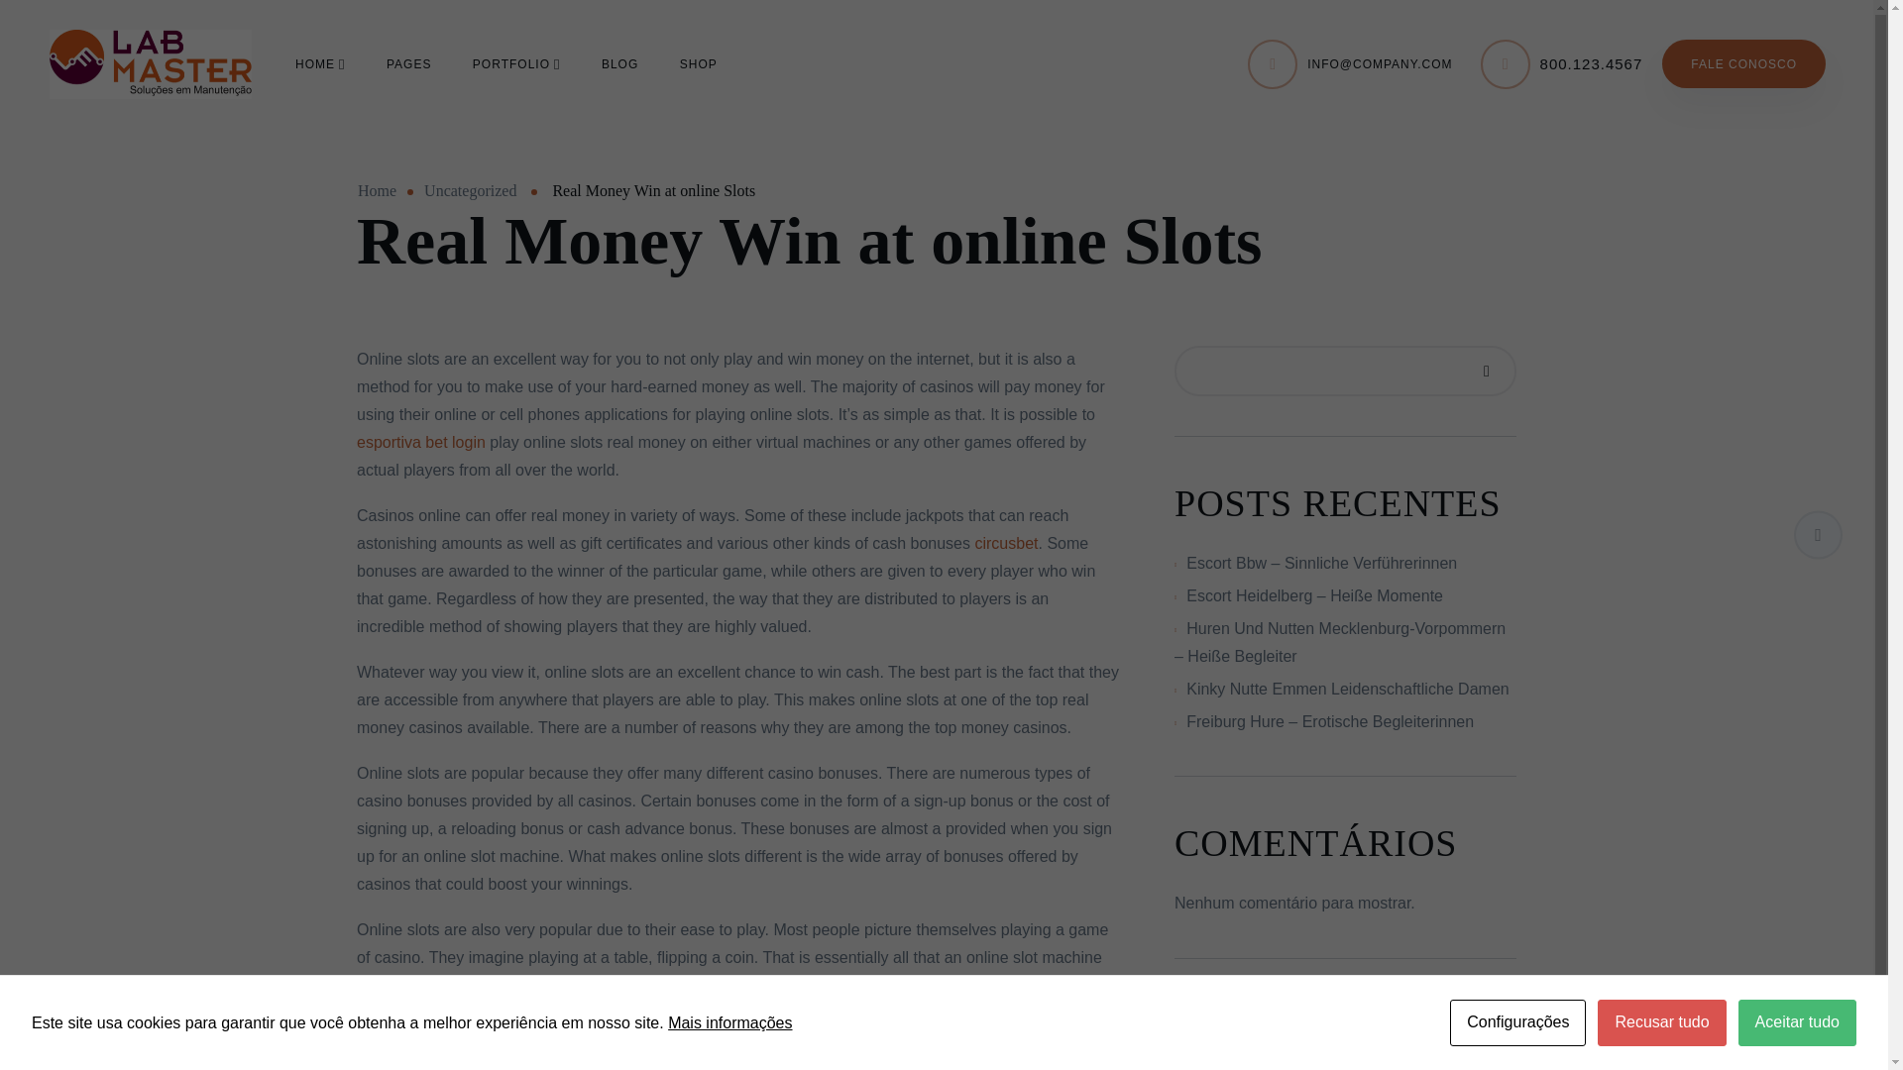 The image size is (1903, 1070). Describe the element at coordinates (698, 62) in the screenshot. I see `SHOP` at that location.